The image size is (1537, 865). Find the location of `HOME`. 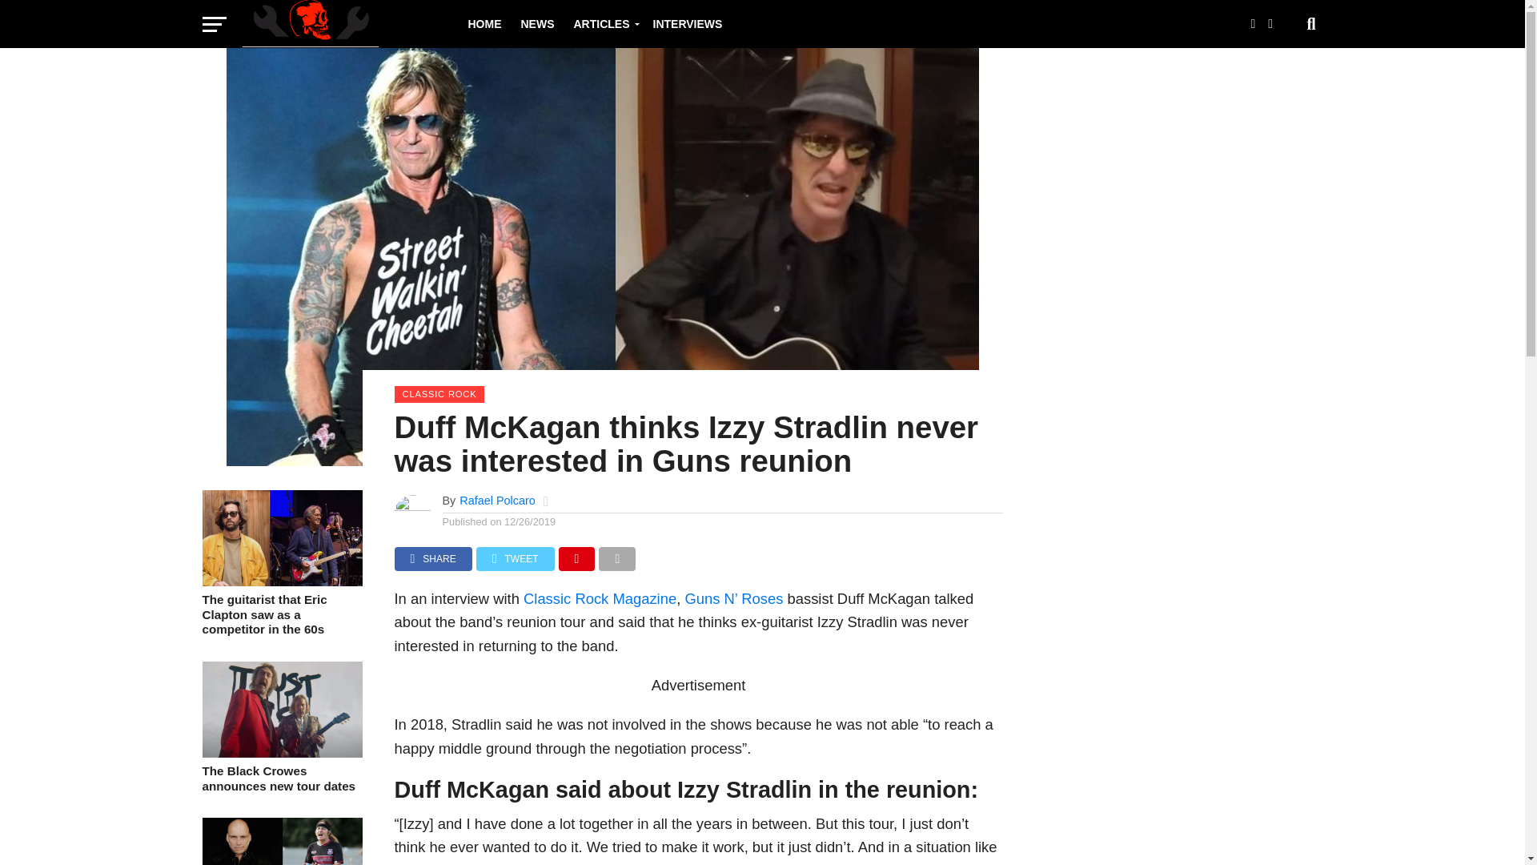

HOME is located at coordinates (484, 24).